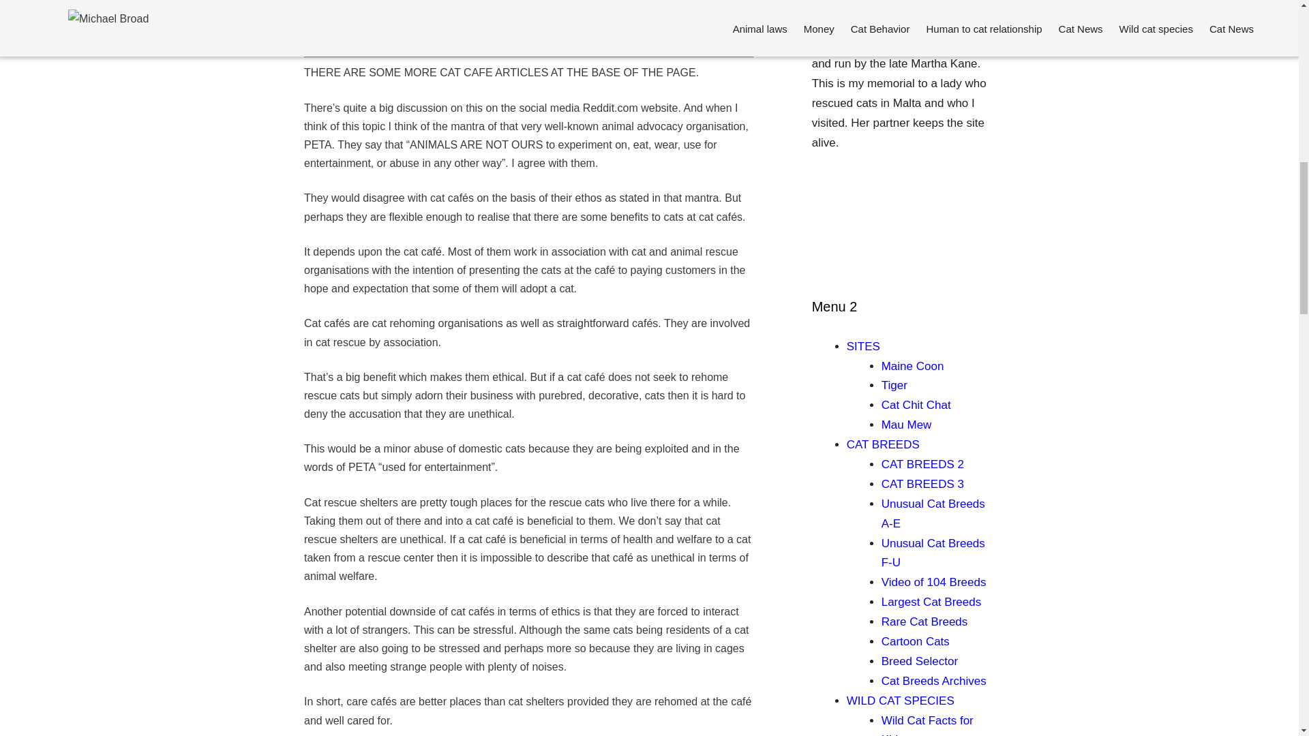 The width and height of the screenshot is (1309, 736). What do you see at coordinates (924, 622) in the screenshot?
I see `Full discussion on the rarest cat breeds` at bounding box center [924, 622].